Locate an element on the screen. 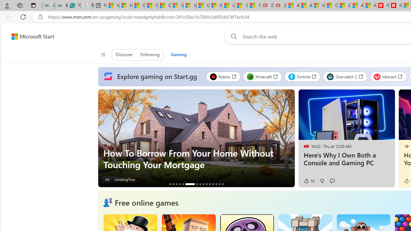 The width and height of the screenshot is (411, 231). Free AI Writing Assistance for Students | Grammarly is located at coordinates (74, 6).